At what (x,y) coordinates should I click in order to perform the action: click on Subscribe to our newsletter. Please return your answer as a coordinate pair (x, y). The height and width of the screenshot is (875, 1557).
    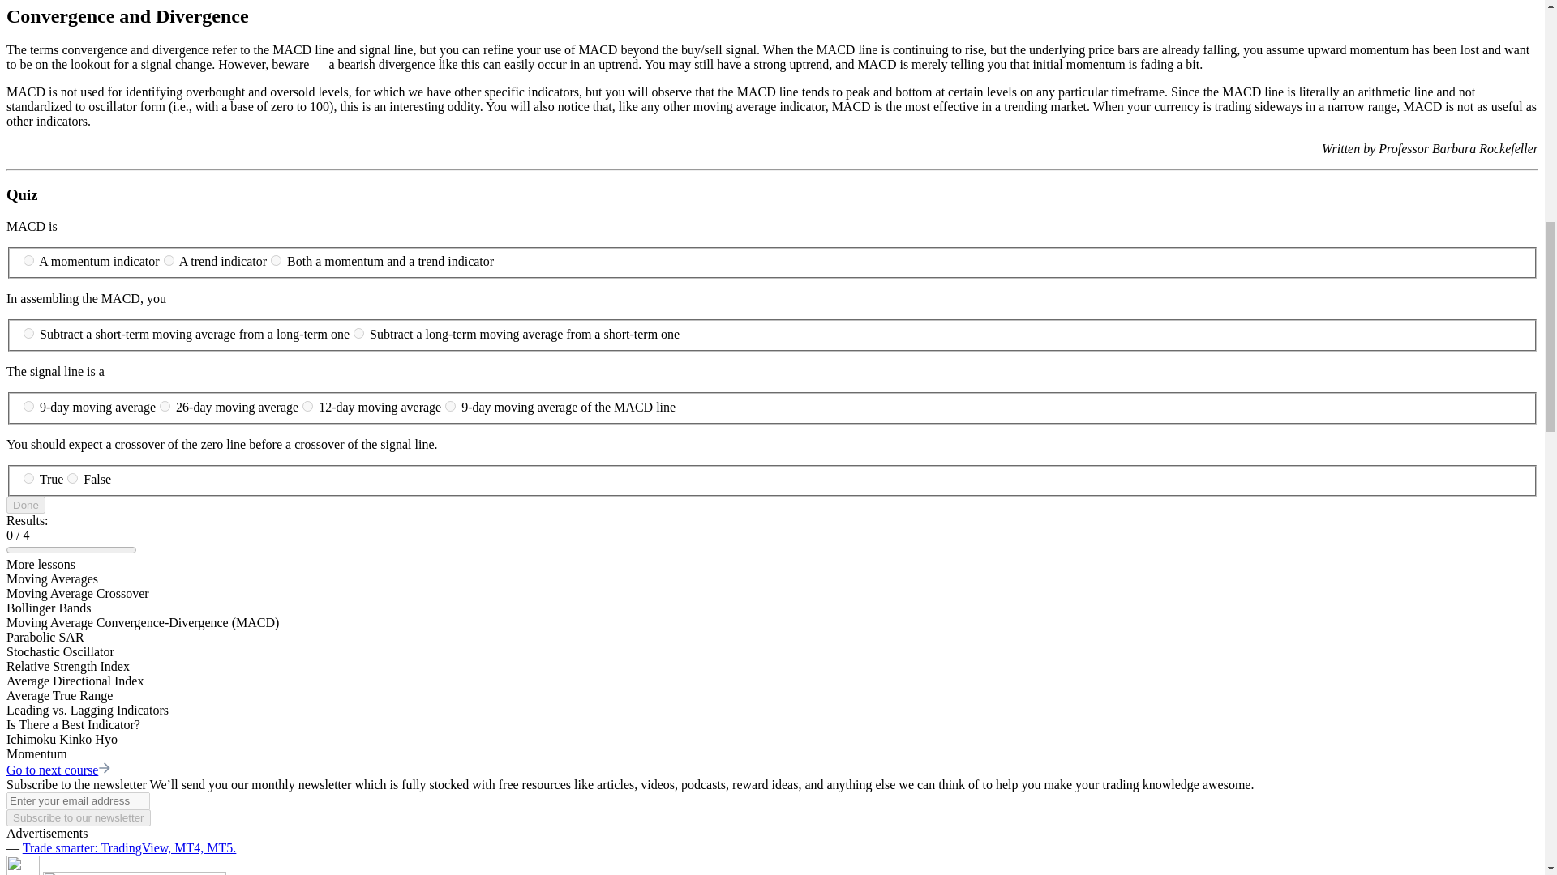
    Looking at the image, I should click on (78, 817).